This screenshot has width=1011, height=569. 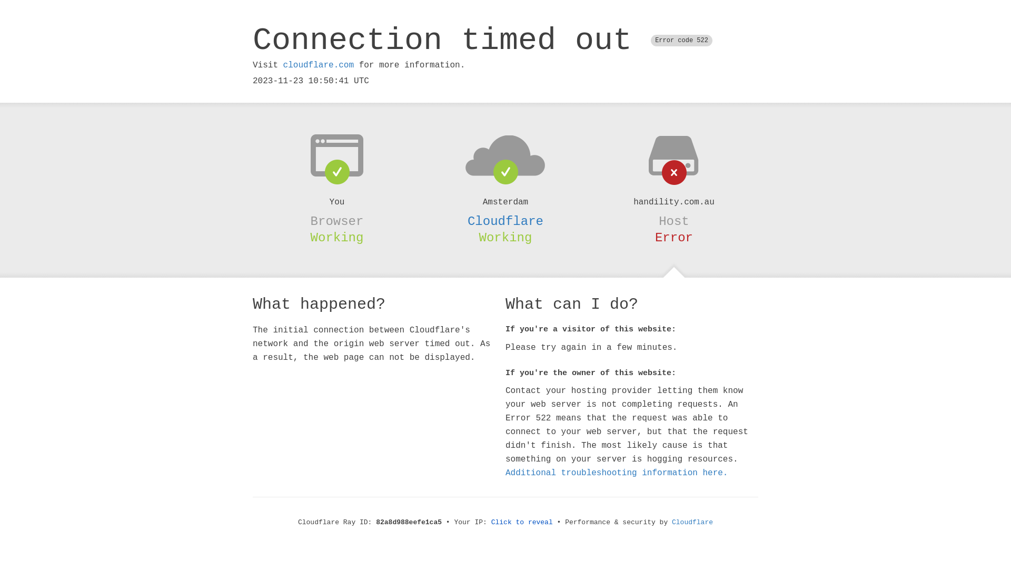 I want to click on Click to reveal, so click(x=522, y=523).